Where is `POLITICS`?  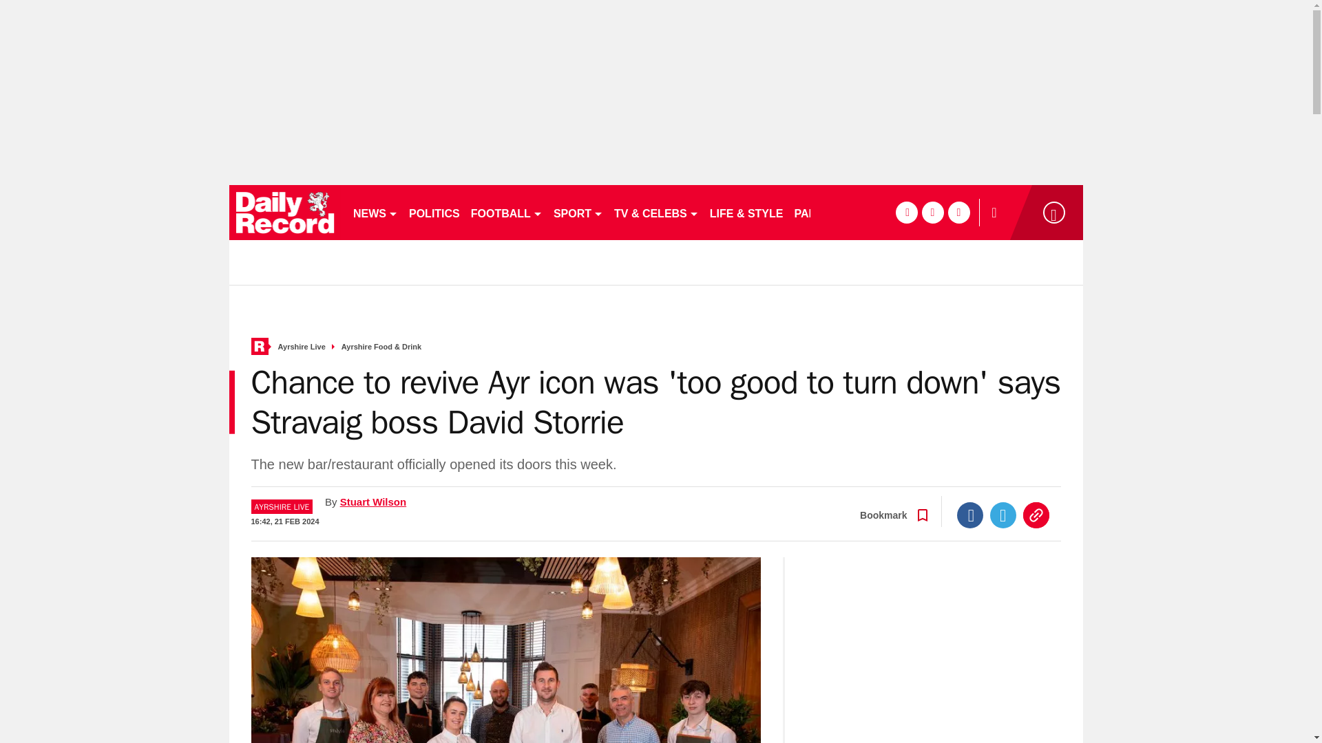 POLITICS is located at coordinates (434, 212).